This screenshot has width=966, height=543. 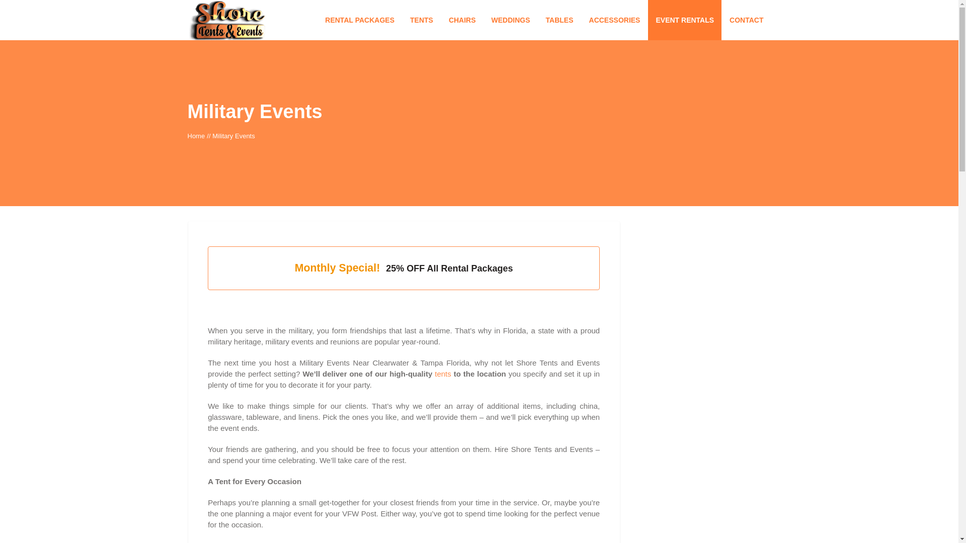 What do you see at coordinates (559, 20) in the screenshot?
I see `Table Rentals` at bounding box center [559, 20].